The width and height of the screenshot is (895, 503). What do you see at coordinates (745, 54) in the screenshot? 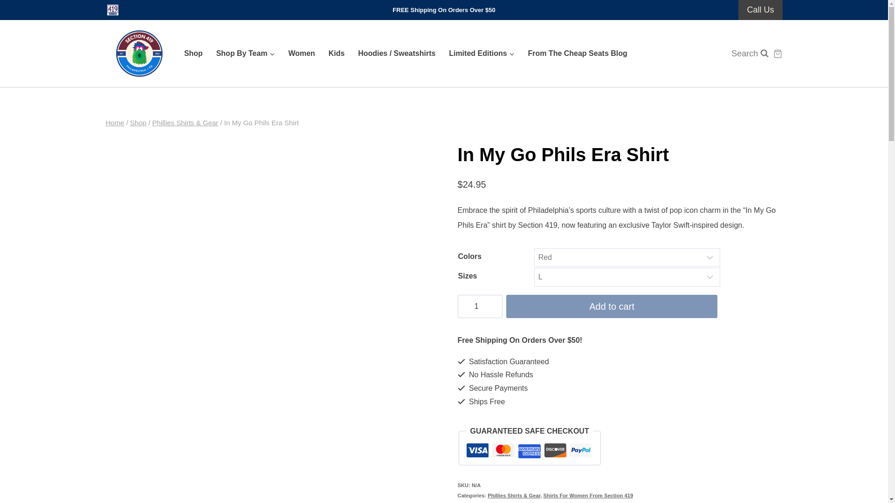
I see `Search` at bounding box center [745, 54].